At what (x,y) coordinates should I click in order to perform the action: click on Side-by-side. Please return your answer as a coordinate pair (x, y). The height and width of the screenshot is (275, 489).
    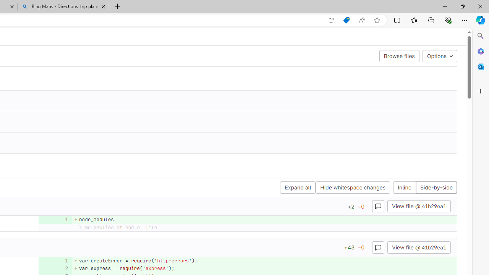
    Looking at the image, I should click on (436, 188).